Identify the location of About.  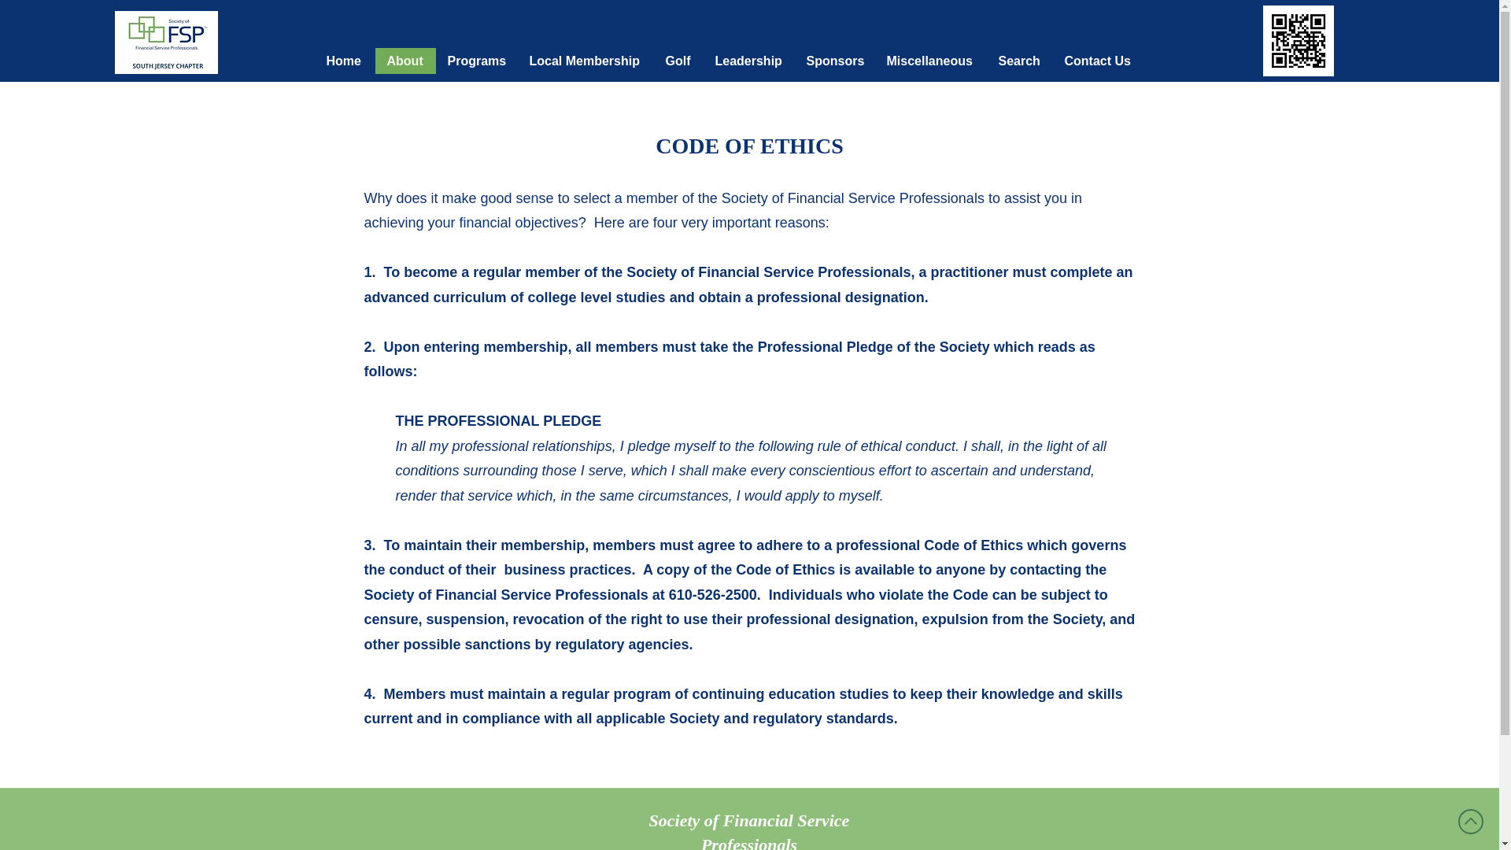
(405, 60).